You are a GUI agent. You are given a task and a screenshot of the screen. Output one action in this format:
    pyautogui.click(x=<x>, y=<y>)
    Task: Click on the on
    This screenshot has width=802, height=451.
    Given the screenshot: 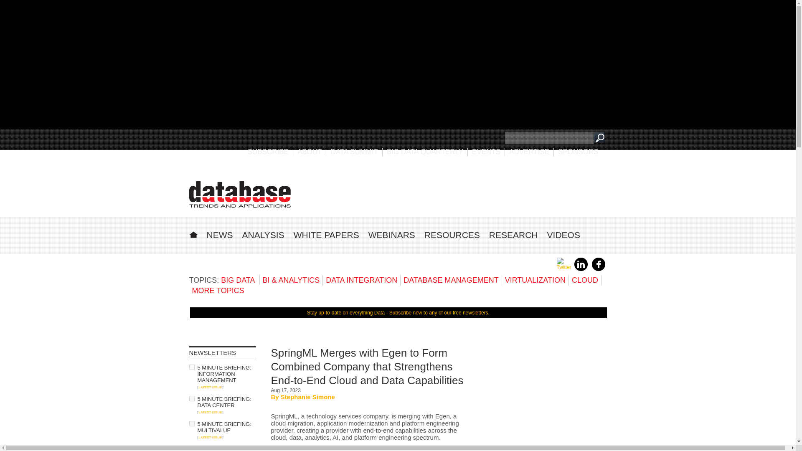 What is the action you would take?
    pyautogui.click(x=191, y=367)
    